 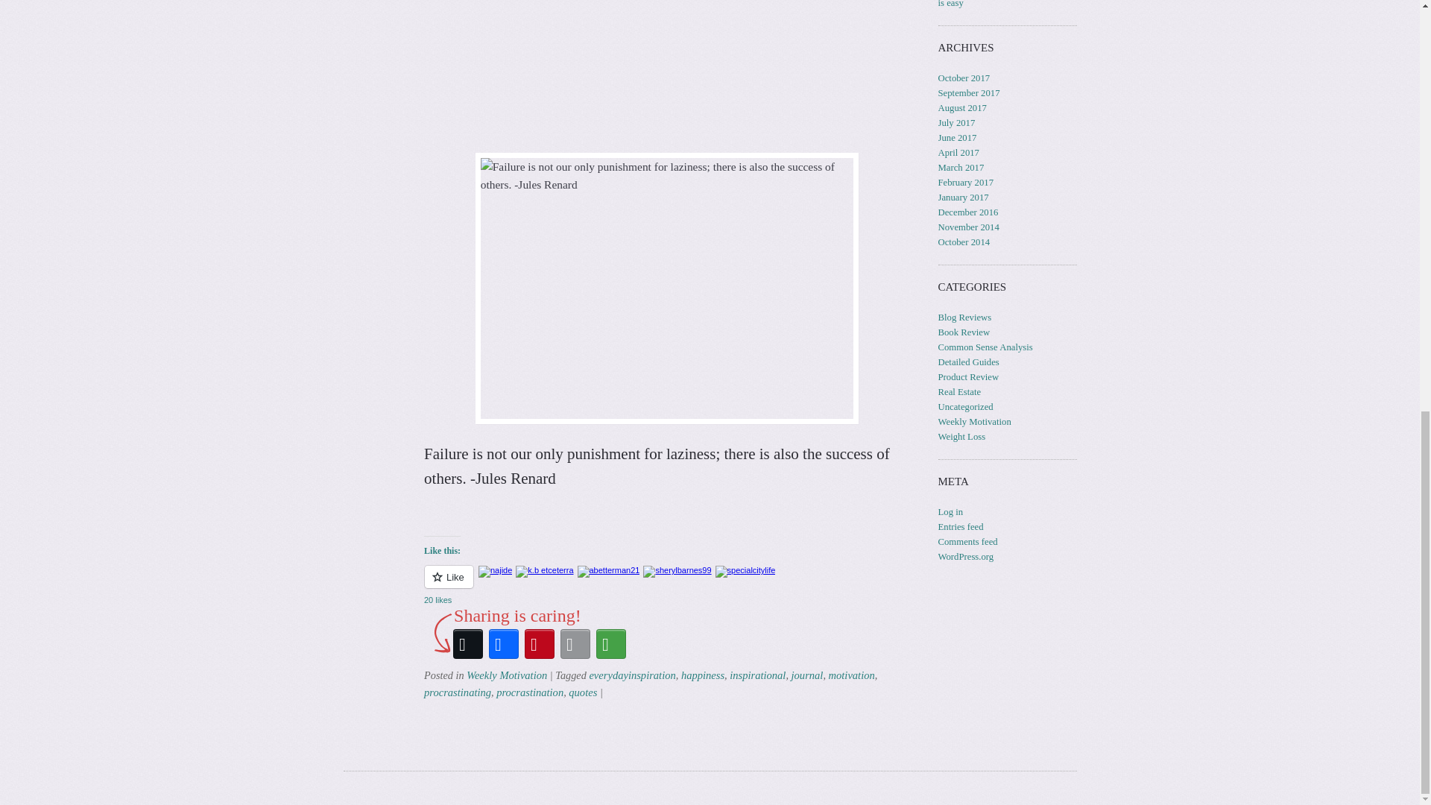 I want to click on quotes, so click(x=582, y=692).